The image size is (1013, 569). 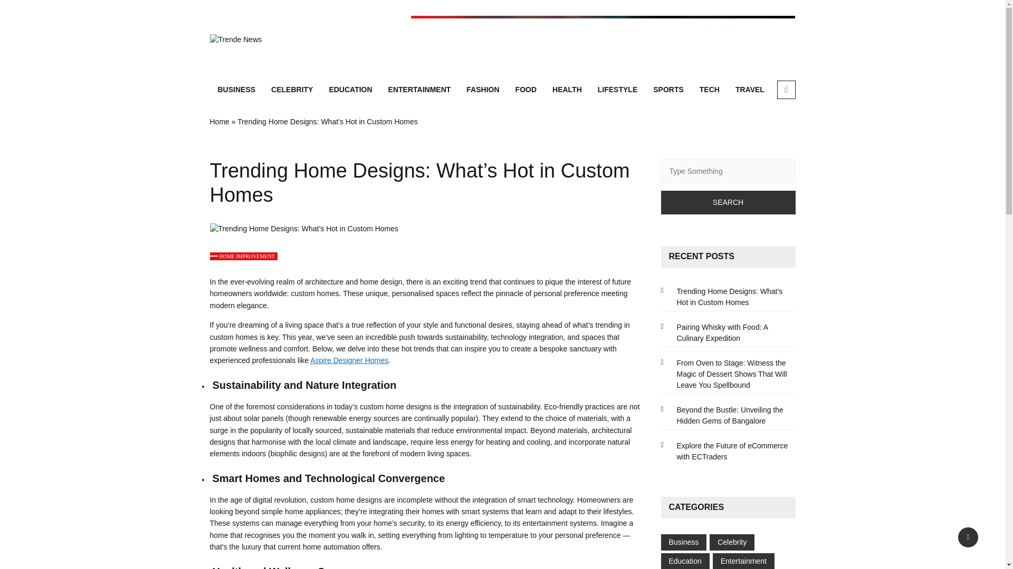 What do you see at coordinates (244, 256) in the screenshot?
I see `HOME IMPROVEMENT` at bounding box center [244, 256].